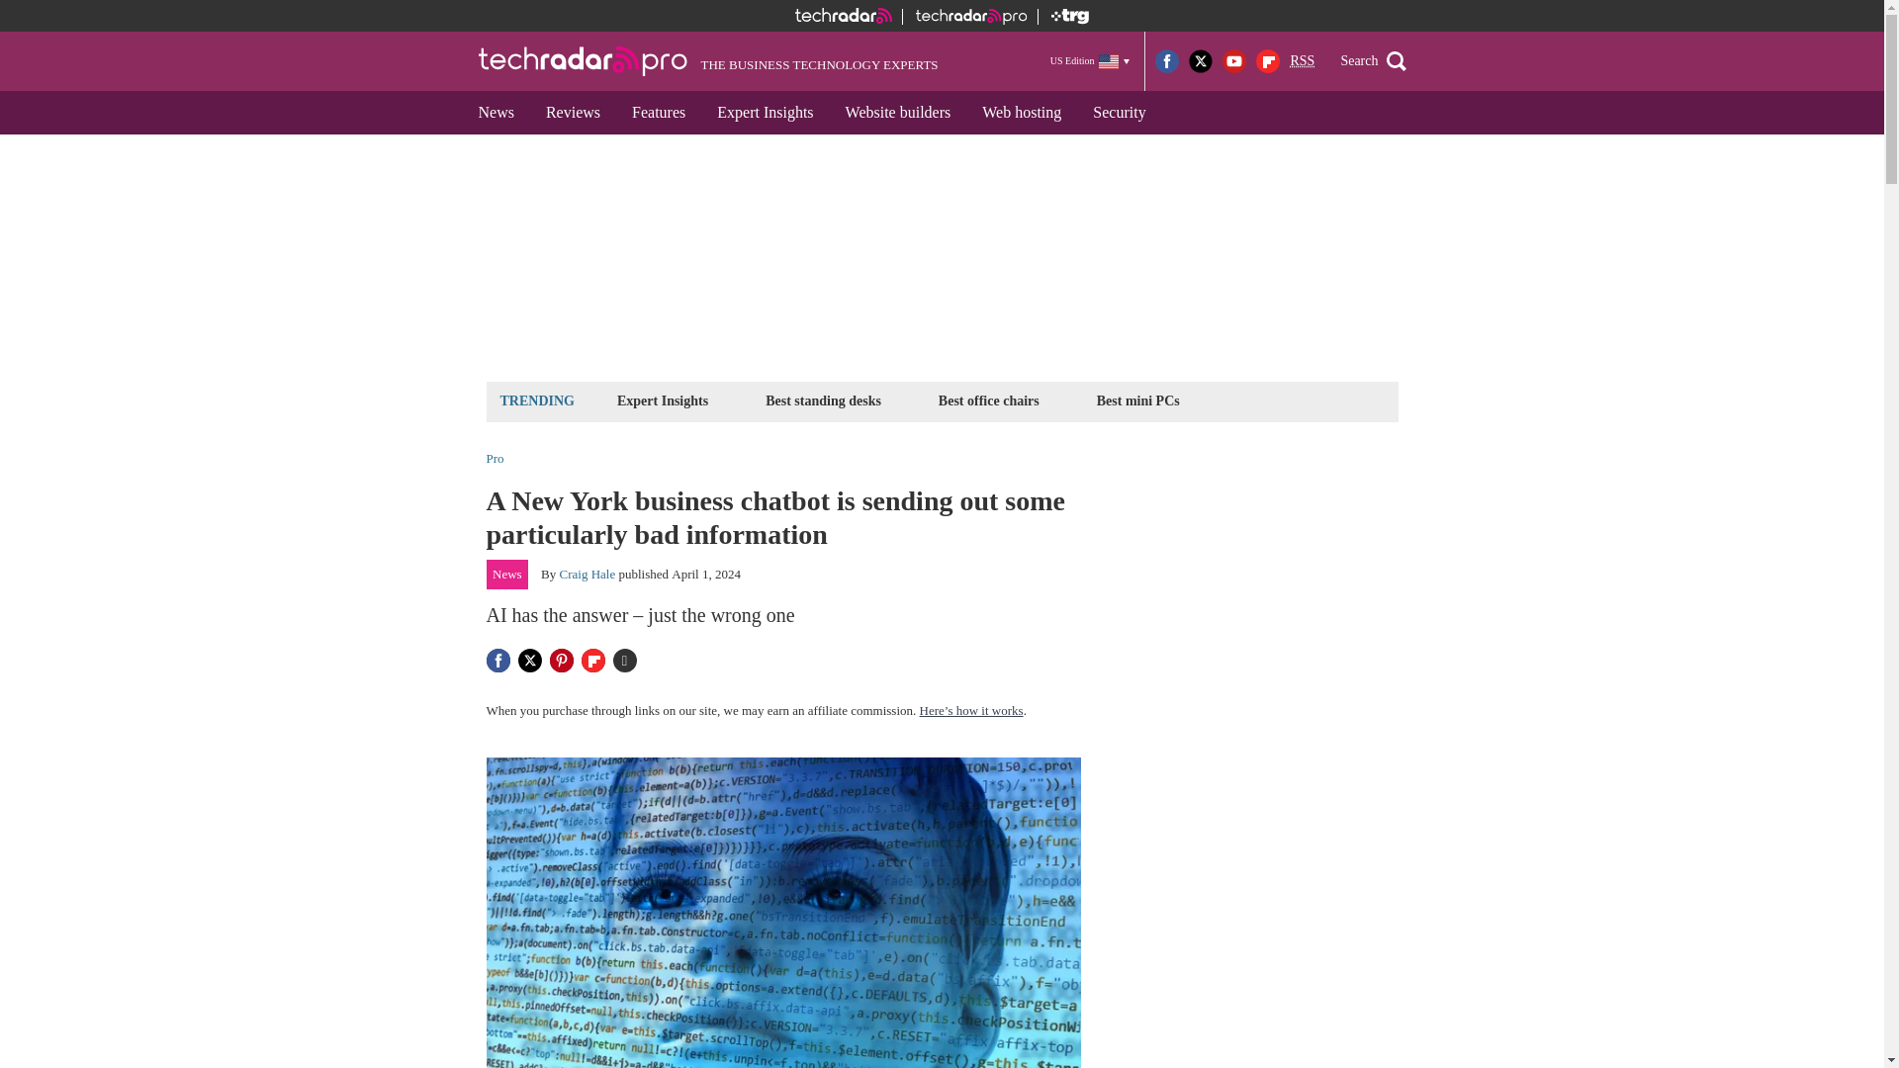 Image resolution: width=1899 pixels, height=1068 pixels. Describe the element at coordinates (1302, 61) in the screenshot. I see `Really Simple Syndication` at that location.